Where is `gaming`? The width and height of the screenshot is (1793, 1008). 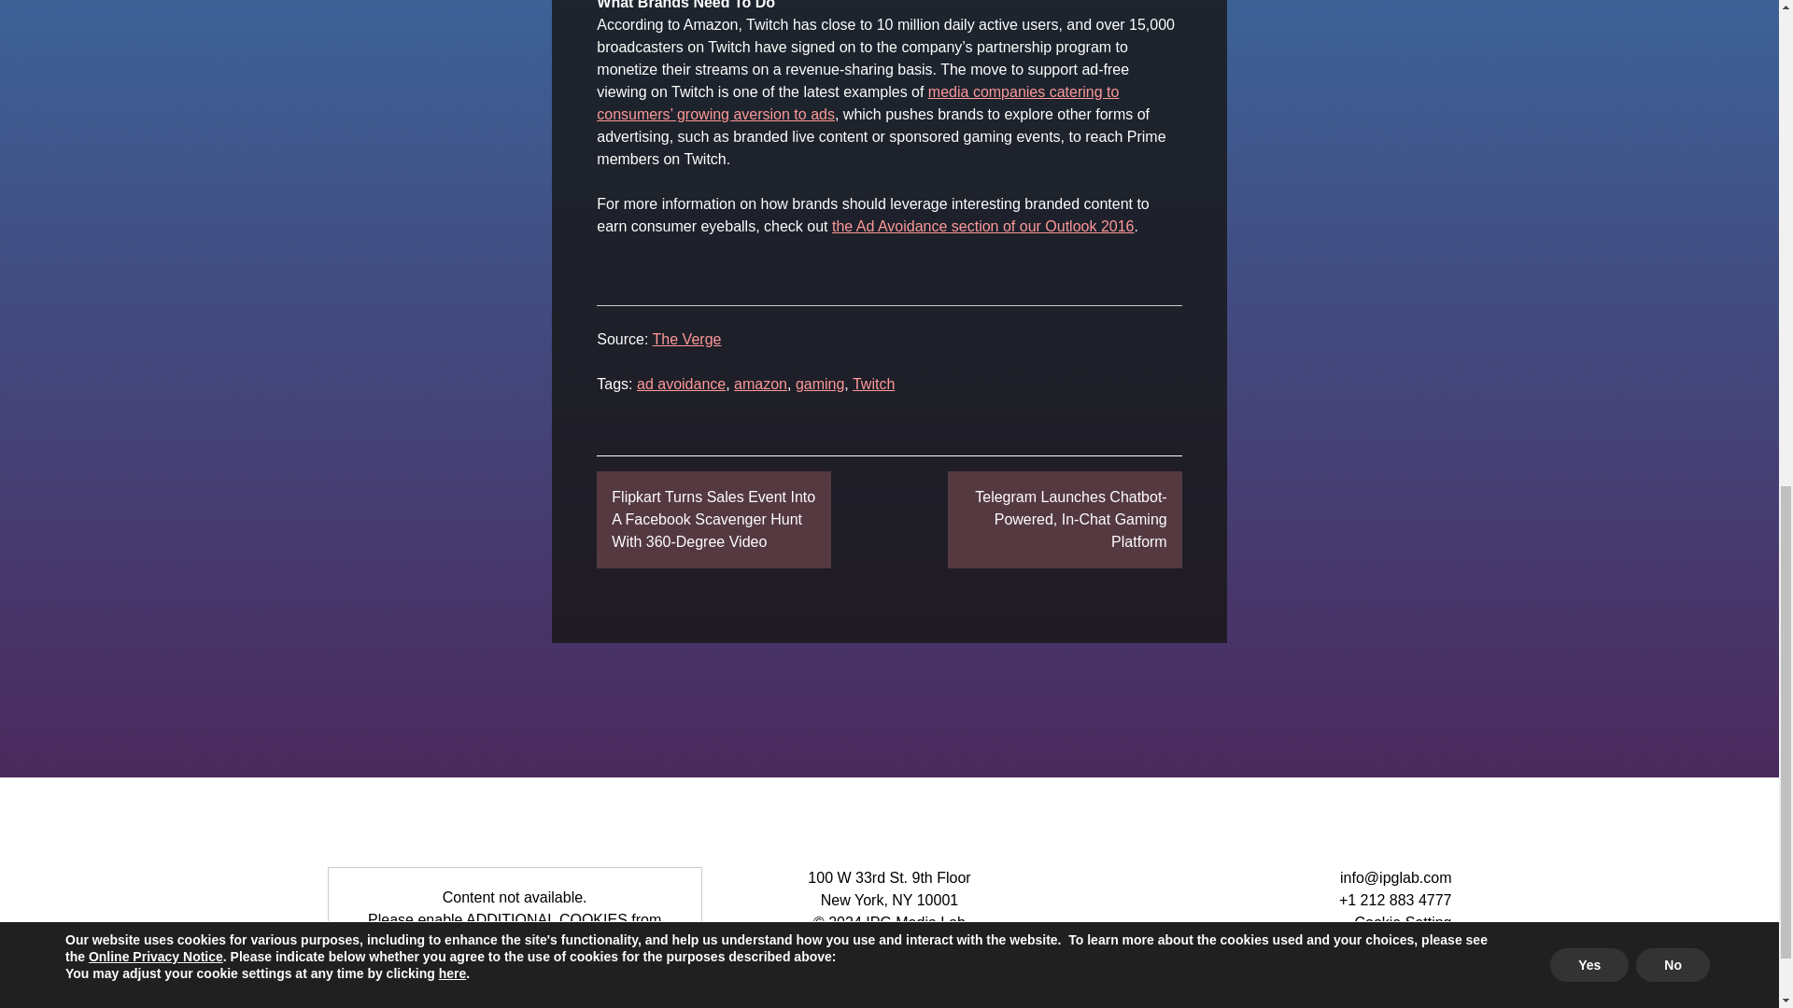 gaming is located at coordinates (820, 384).